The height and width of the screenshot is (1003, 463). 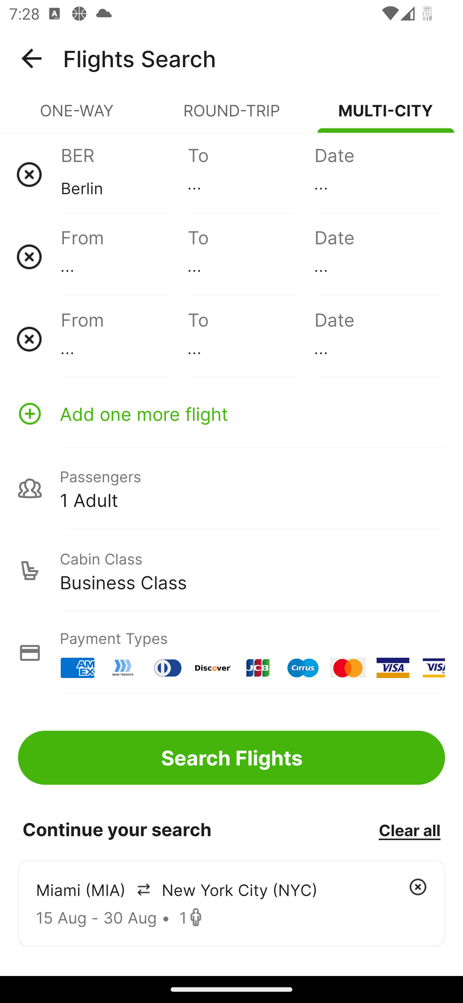 What do you see at coordinates (124, 339) in the screenshot?
I see `From ⋯` at bounding box center [124, 339].